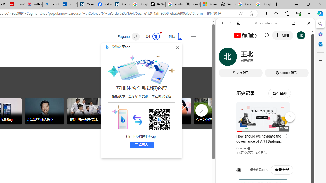 This screenshot has width=326, height=183. Describe the element at coordinates (156, 36) in the screenshot. I see `AutomationID: rh_meter` at that location.